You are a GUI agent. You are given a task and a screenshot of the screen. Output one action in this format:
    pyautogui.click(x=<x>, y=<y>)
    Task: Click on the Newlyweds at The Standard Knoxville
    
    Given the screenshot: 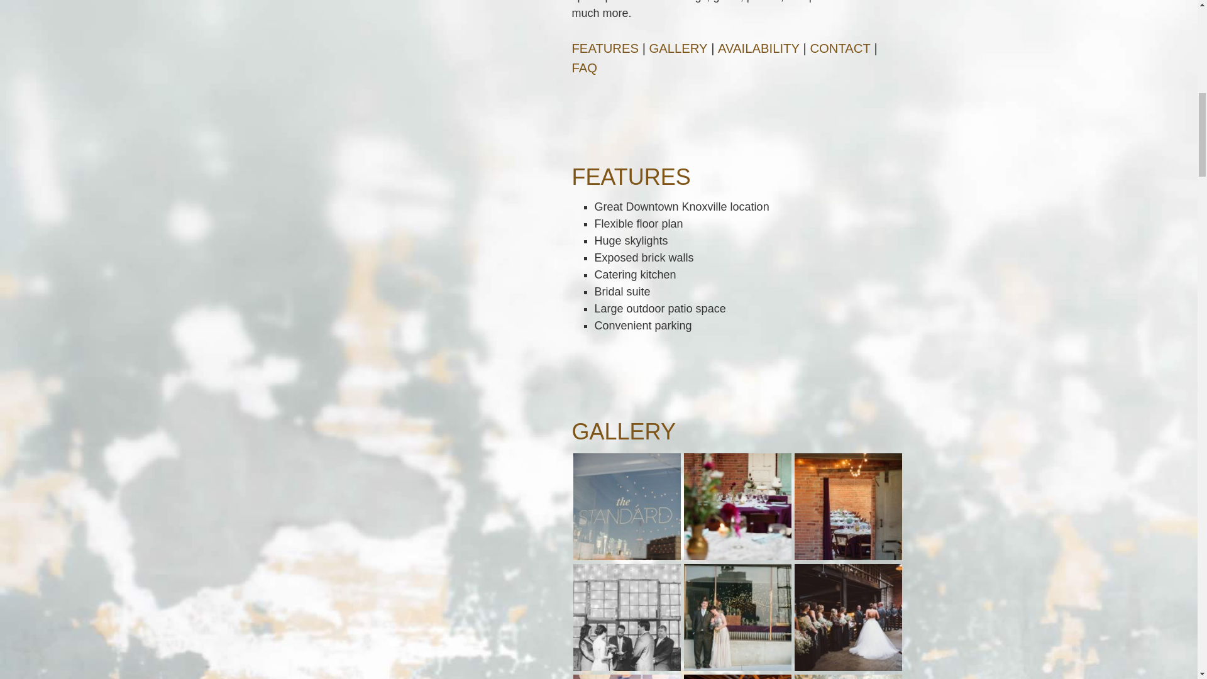 What is the action you would take?
    pyautogui.click(x=738, y=617)
    